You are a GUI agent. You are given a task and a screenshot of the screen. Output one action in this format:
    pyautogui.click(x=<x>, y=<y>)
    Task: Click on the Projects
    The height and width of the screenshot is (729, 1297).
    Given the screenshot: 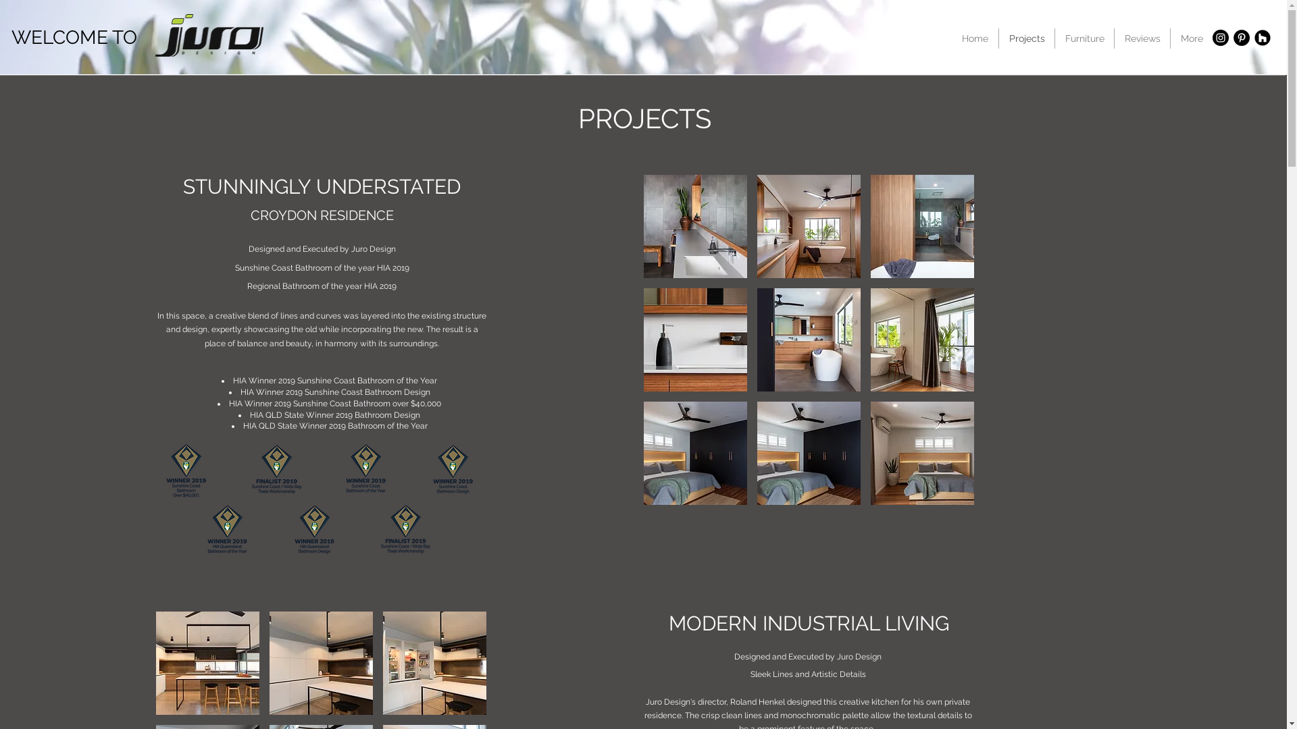 What is the action you would take?
    pyautogui.click(x=1027, y=38)
    